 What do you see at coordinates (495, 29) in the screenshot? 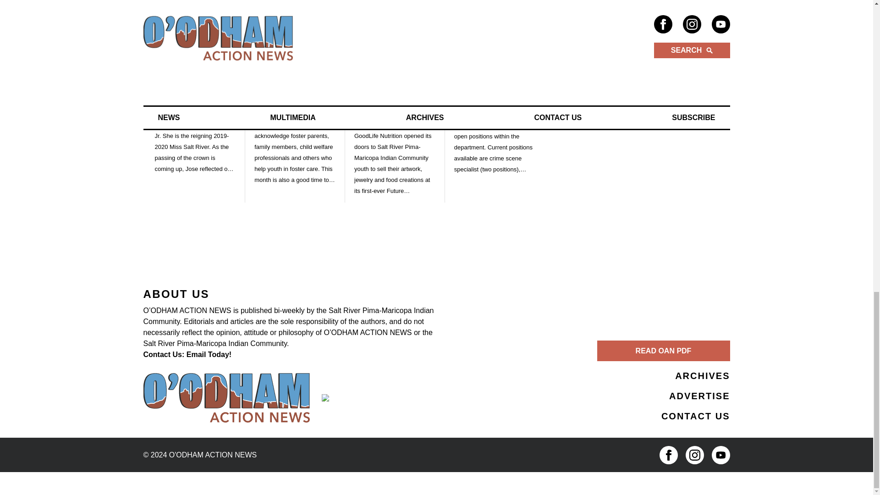
I see `An Inside Look at the Career of an SRPD Police Officer` at bounding box center [495, 29].